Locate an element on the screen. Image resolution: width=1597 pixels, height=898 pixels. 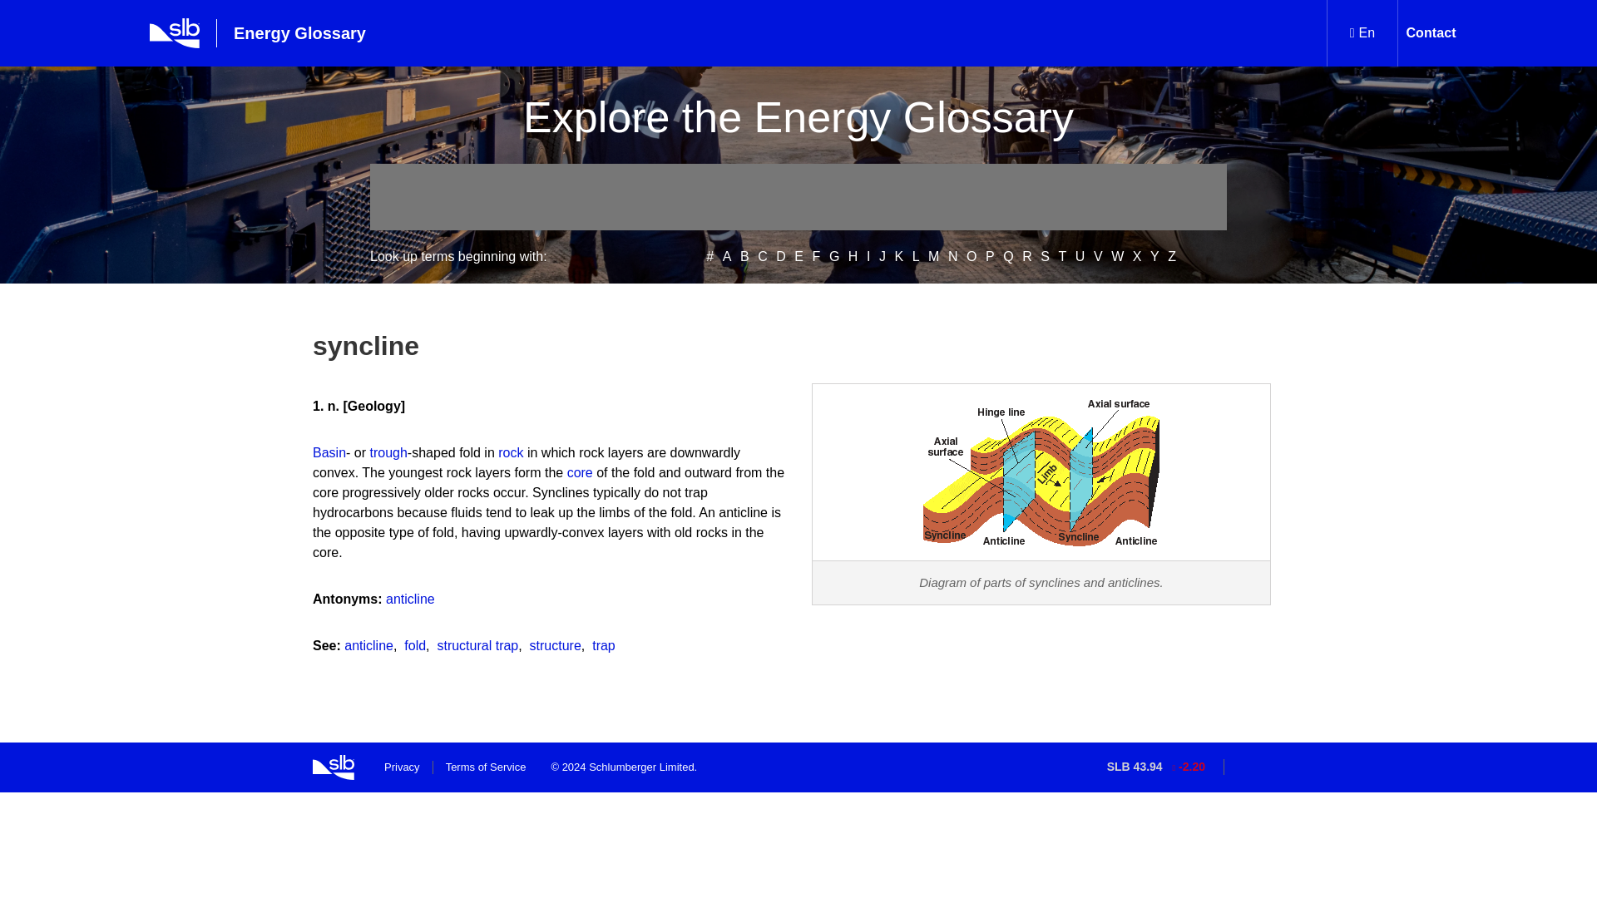
trough is located at coordinates (388, 452).